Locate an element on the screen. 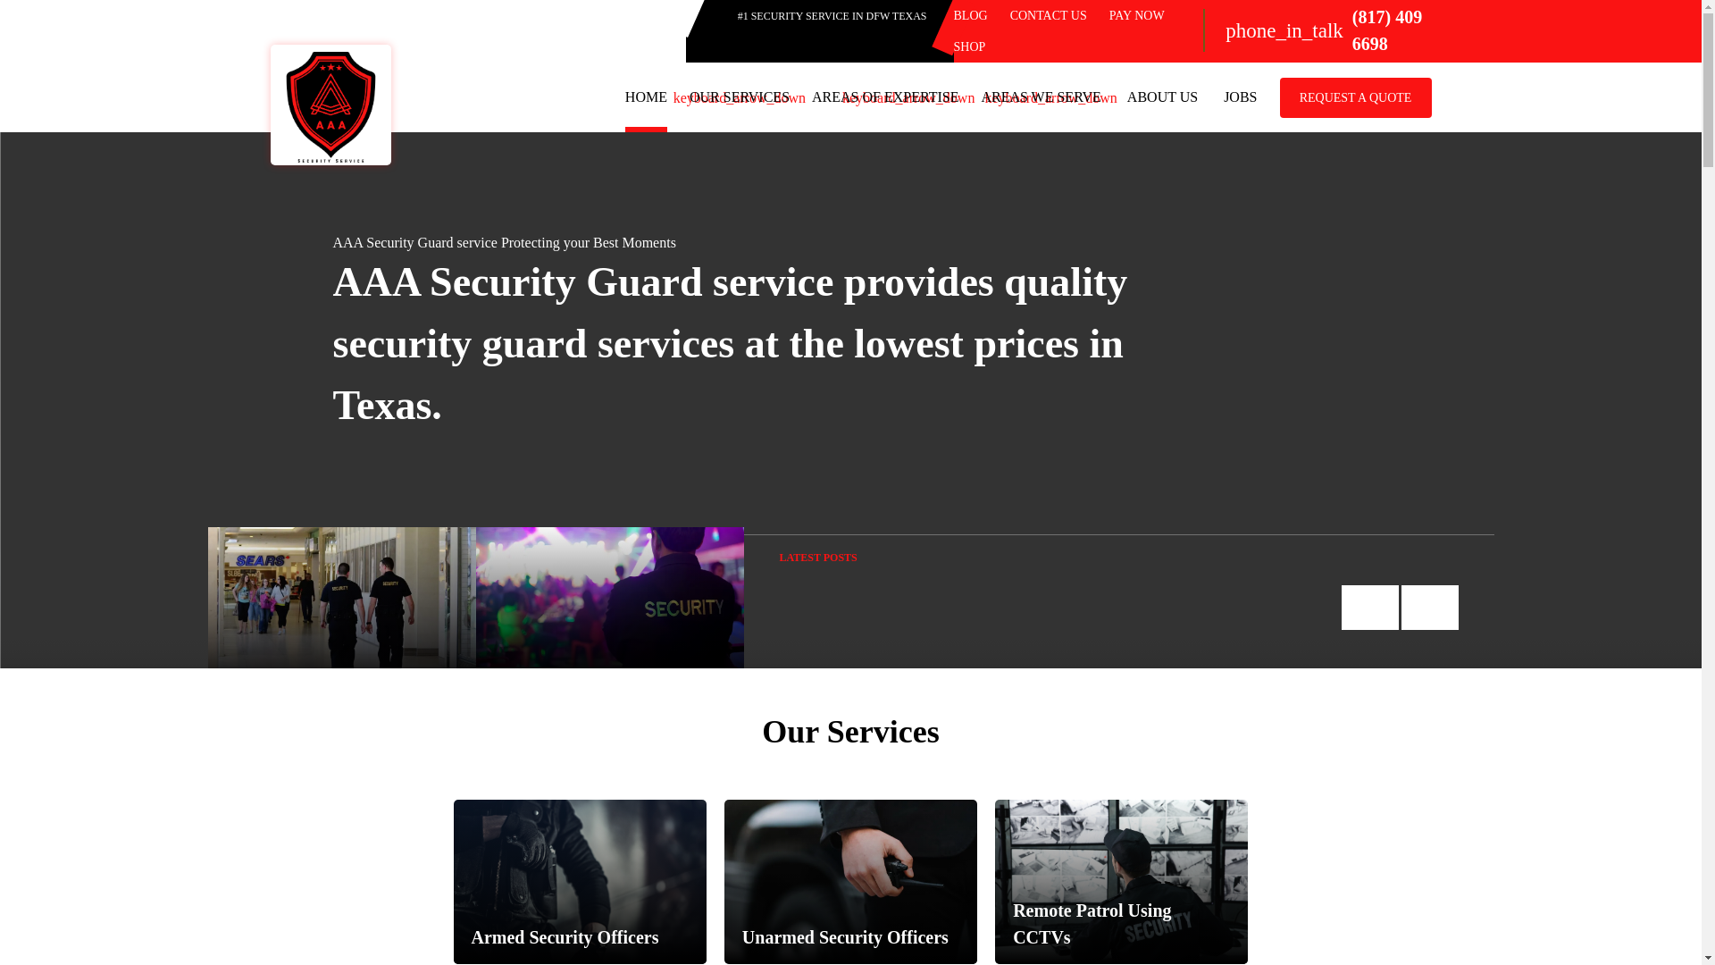  CONTACT US is located at coordinates (1049, 14).